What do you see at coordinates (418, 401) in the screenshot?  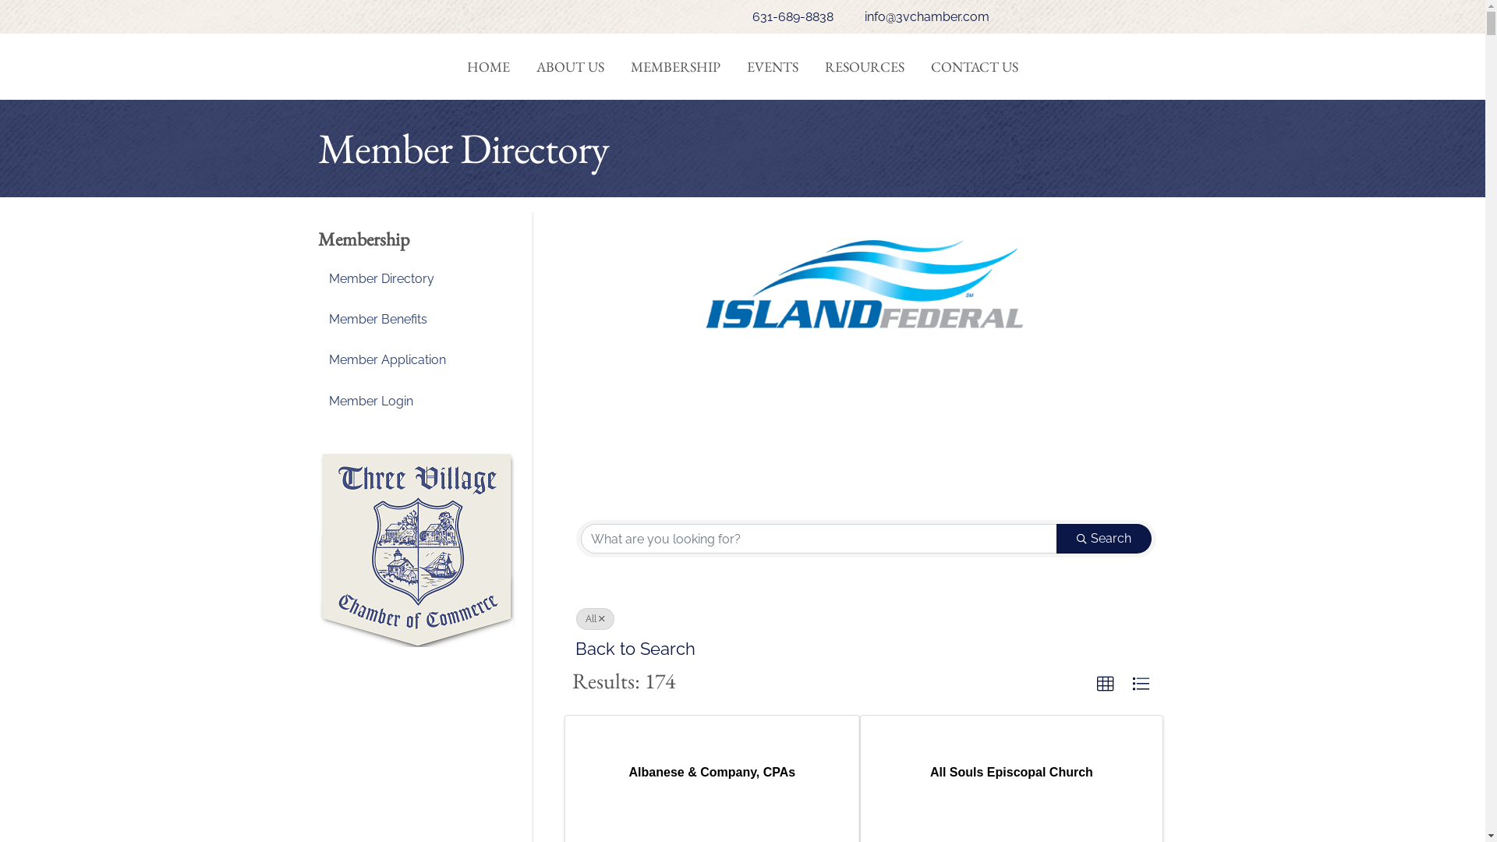 I see `Member Login` at bounding box center [418, 401].